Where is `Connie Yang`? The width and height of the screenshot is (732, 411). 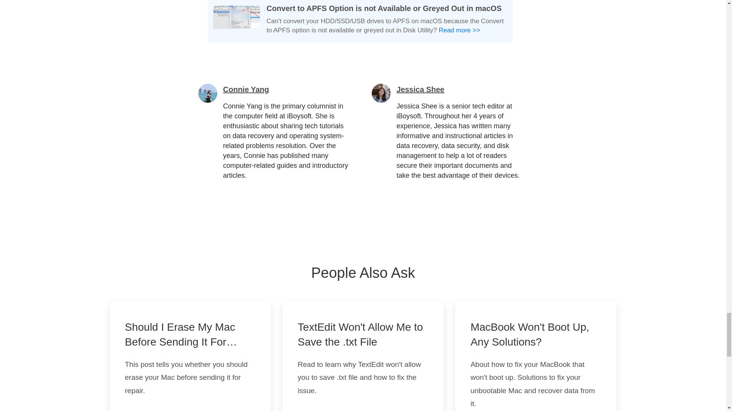 Connie Yang is located at coordinates (246, 89).